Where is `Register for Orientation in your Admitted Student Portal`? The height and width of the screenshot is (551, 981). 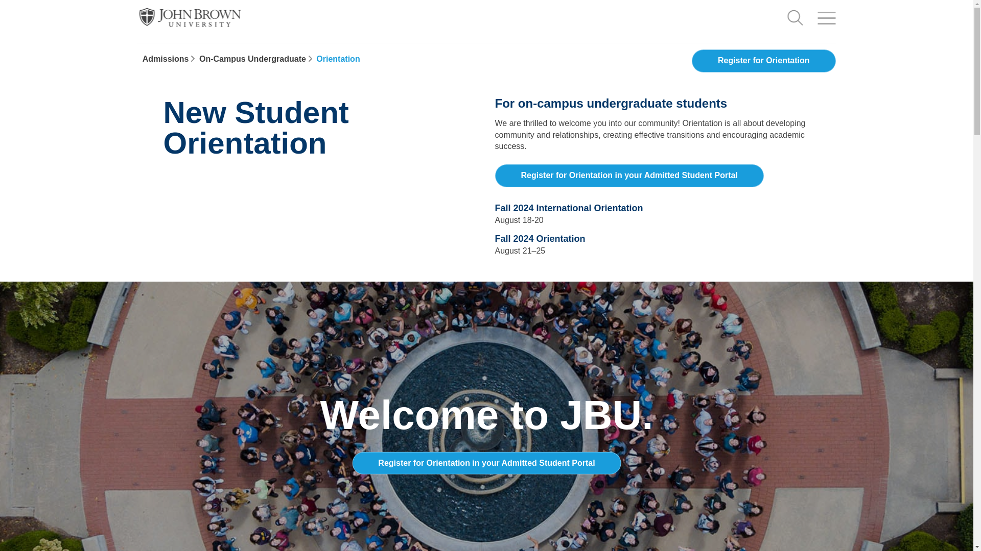
Register for Orientation in your Admitted Student Portal is located at coordinates (486, 462).